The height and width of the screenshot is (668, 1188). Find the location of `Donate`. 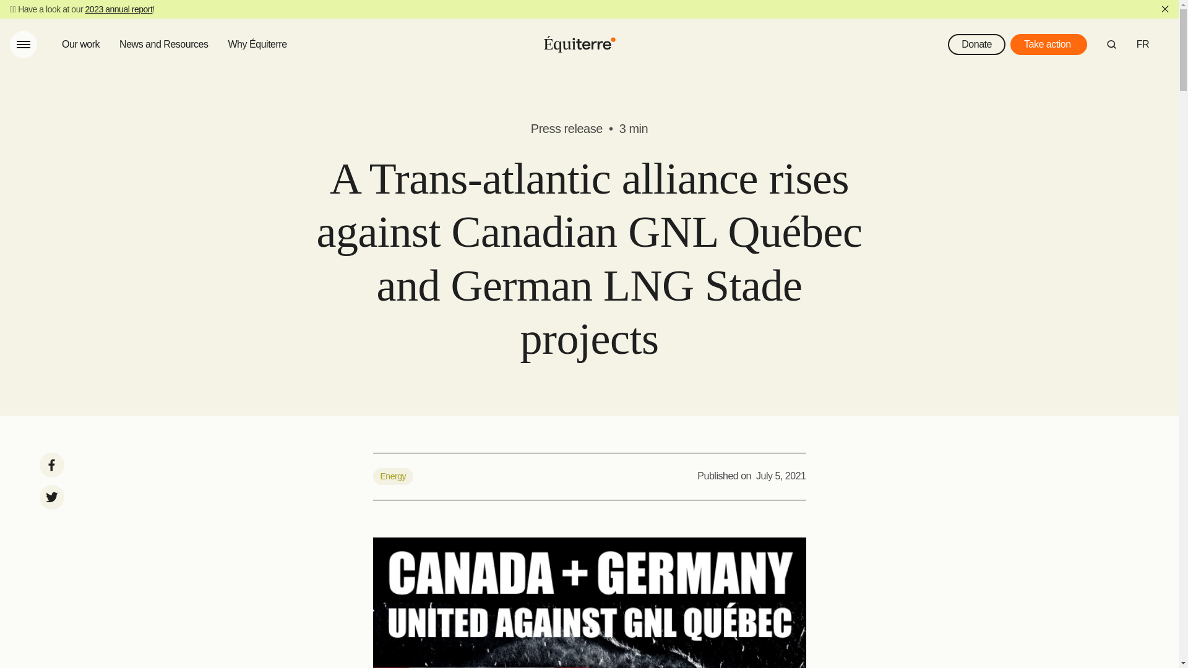

Donate is located at coordinates (976, 45).